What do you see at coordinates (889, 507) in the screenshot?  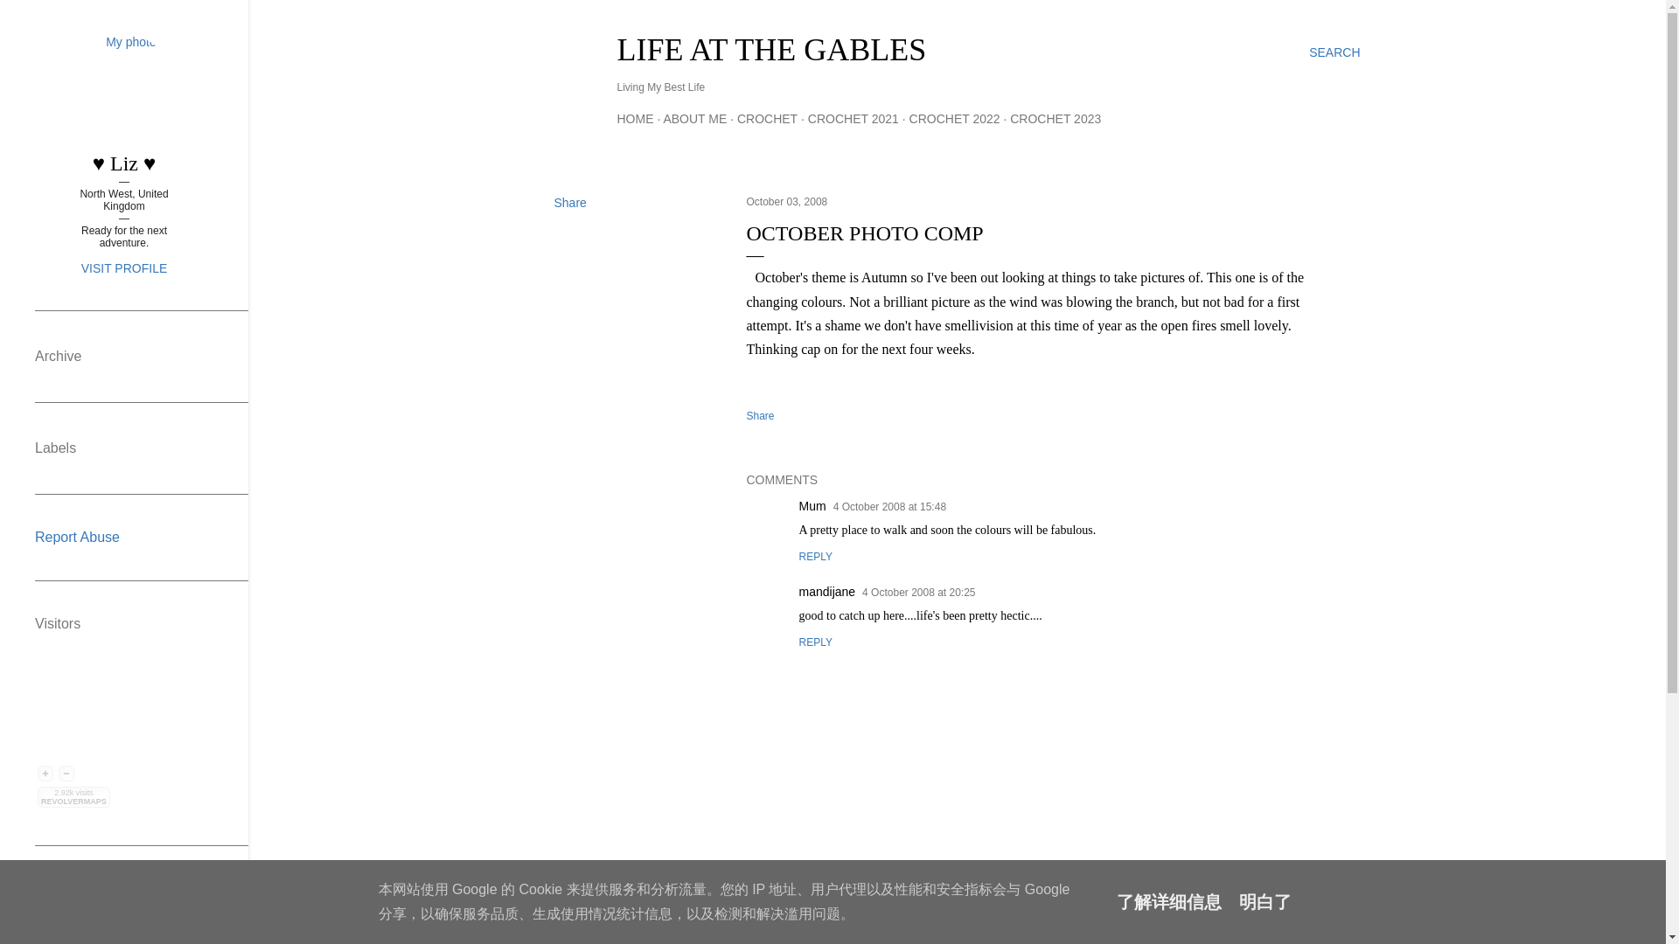 I see `4 October 2008 at 15:48` at bounding box center [889, 507].